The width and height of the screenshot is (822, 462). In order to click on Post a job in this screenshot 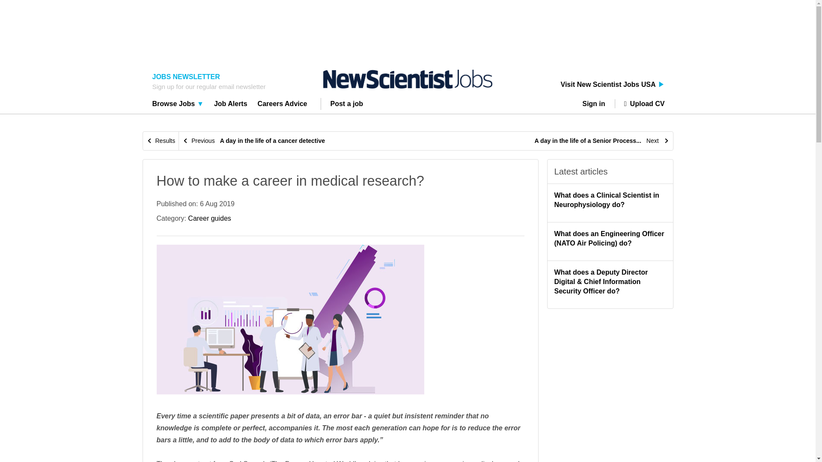, I will do `click(347, 105)`.